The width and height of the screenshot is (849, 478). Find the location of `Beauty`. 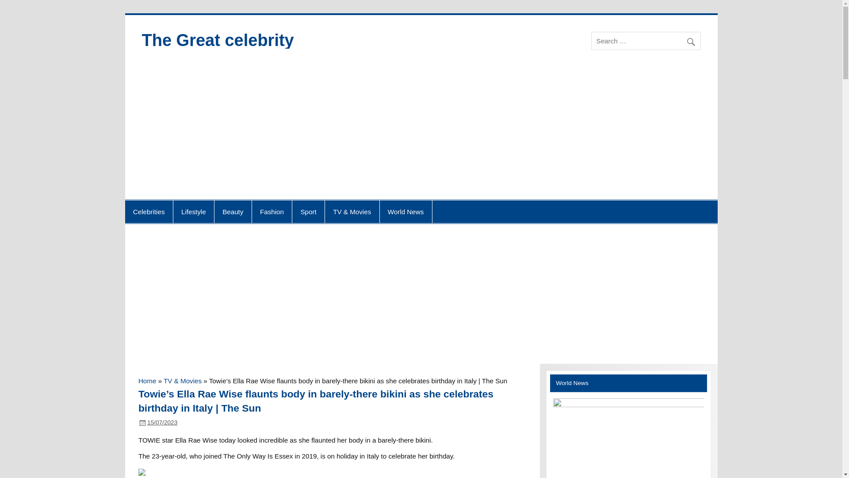

Beauty is located at coordinates (233, 212).